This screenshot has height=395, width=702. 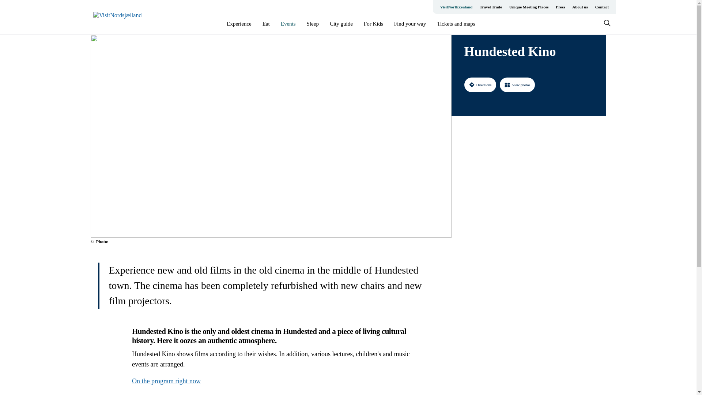 What do you see at coordinates (529, 7) in the screenshot?
I see `Unique Meeting Places` at bounding box center [529, 7].